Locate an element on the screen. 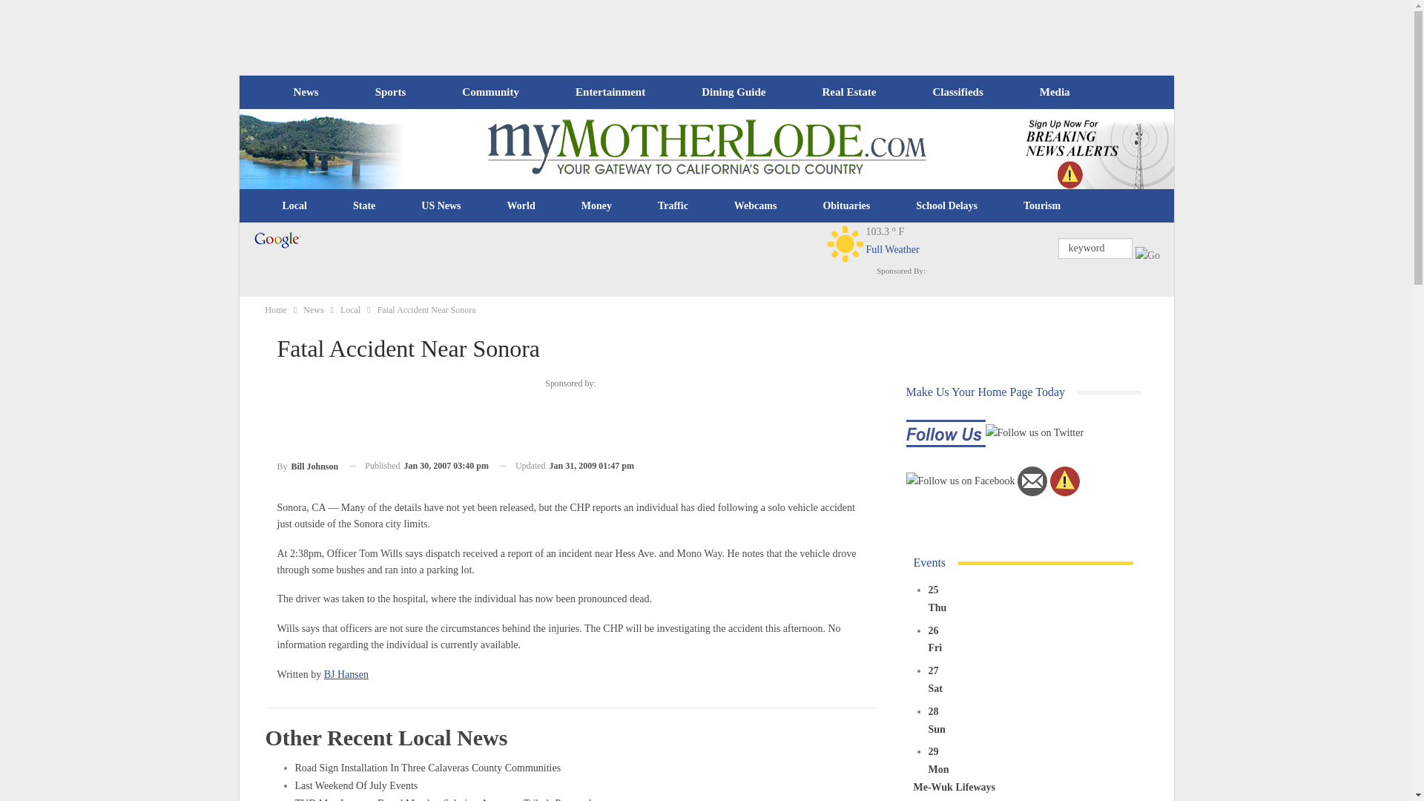 The image size is (1424, 801). Webcams is located at coordinates (756, 206).